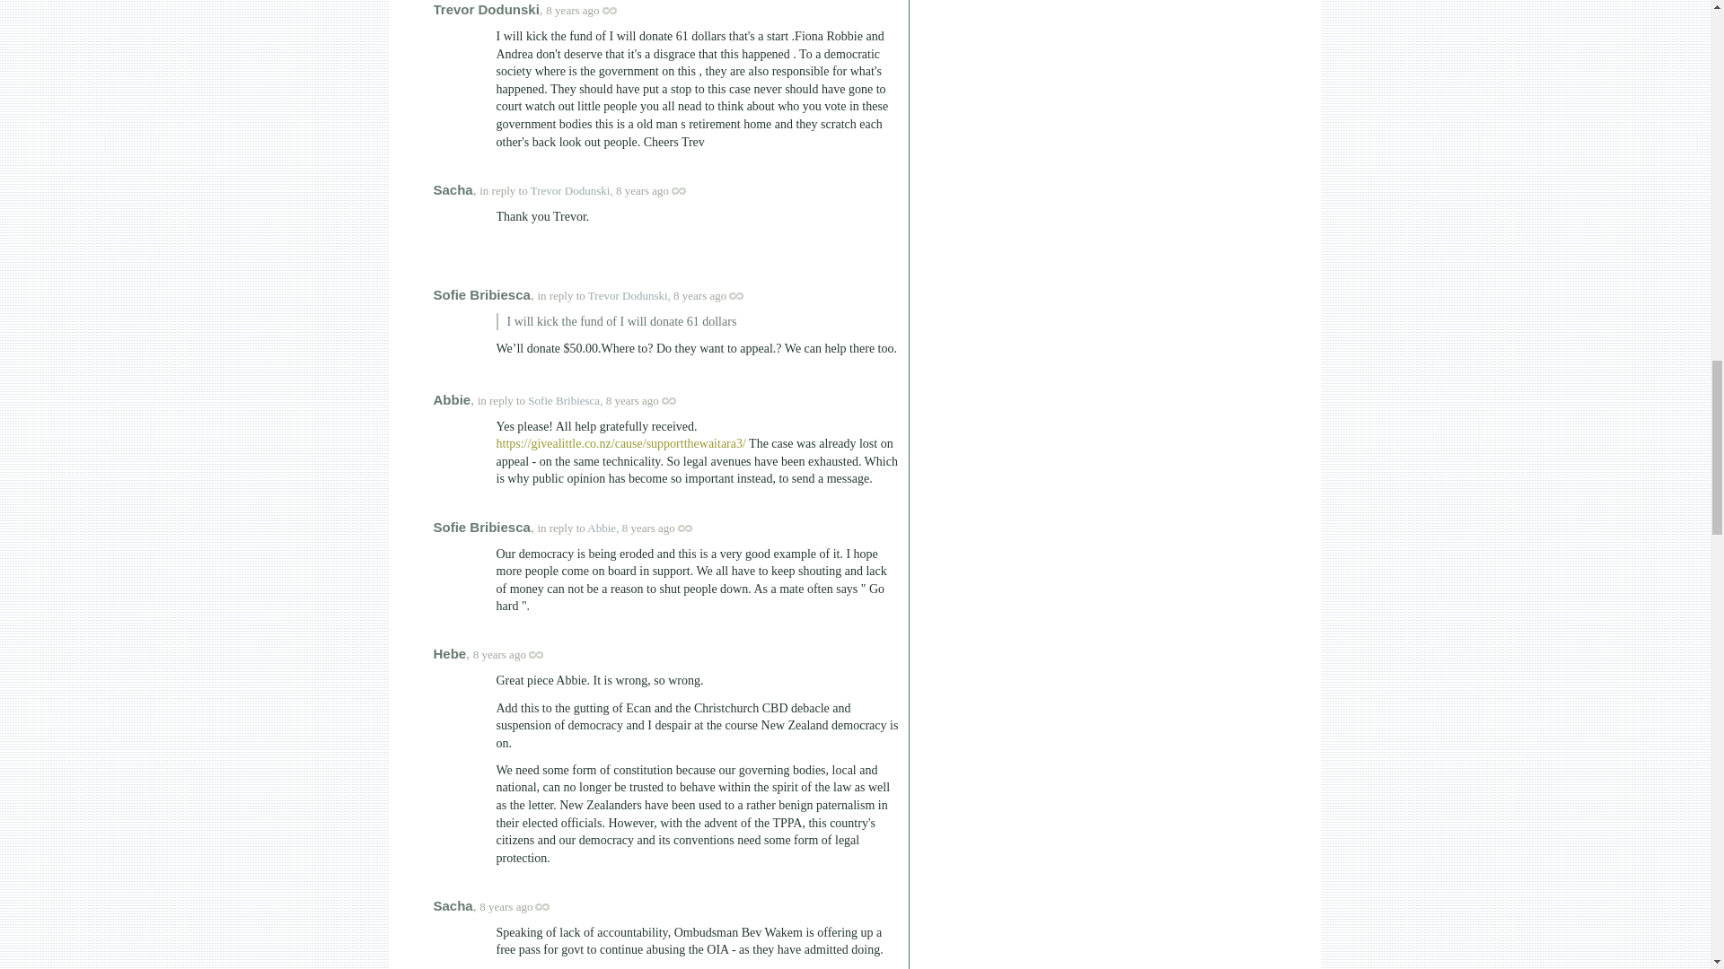 The height and width of the screenshot is (969, 1724). What do you see at coordinates (699, 294) in the screenshot?
I see `23:16 Dec 1, 2015` at bounding box center [699, 294].